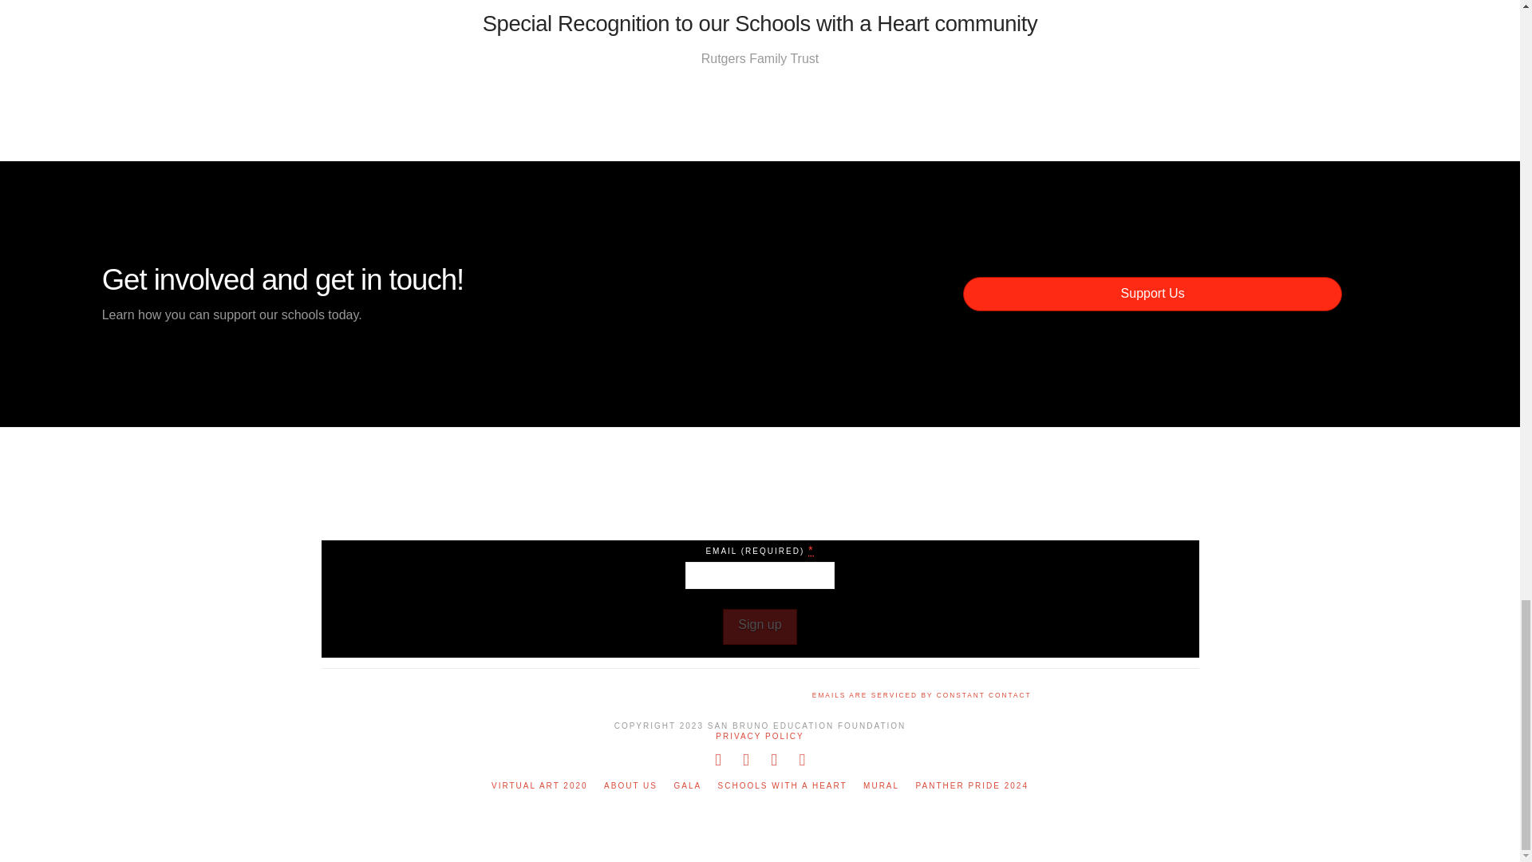 The image size is (1532, 862). What do you see at coordinates (921, 694) in the screenshot?
I see `EMAILS ARE SERVICED BY CONSTANT CONTACT` at bounding box center [921, 694].